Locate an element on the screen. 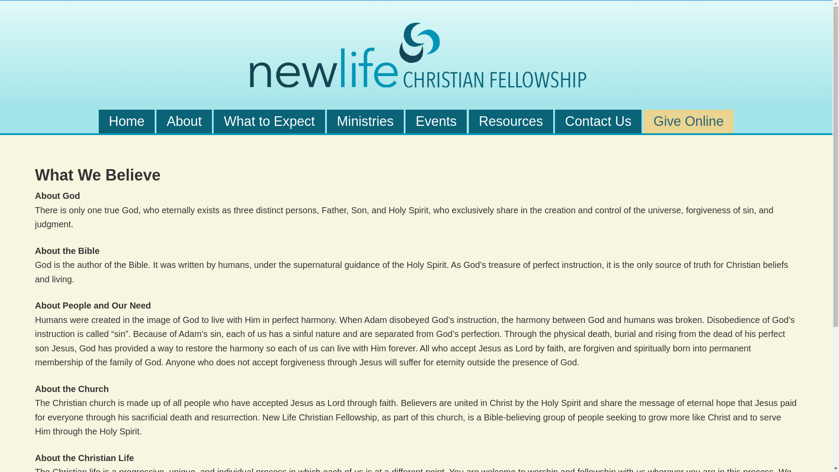 The width and height of the screenshot is (839, 472). Contact Us is located at coordinates (598, 121).